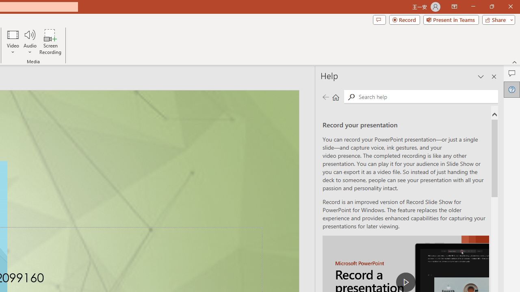  What do you see at coordinates (512, 73) in the screenshot?
I see `Comments` at bounding box center [512, 73].